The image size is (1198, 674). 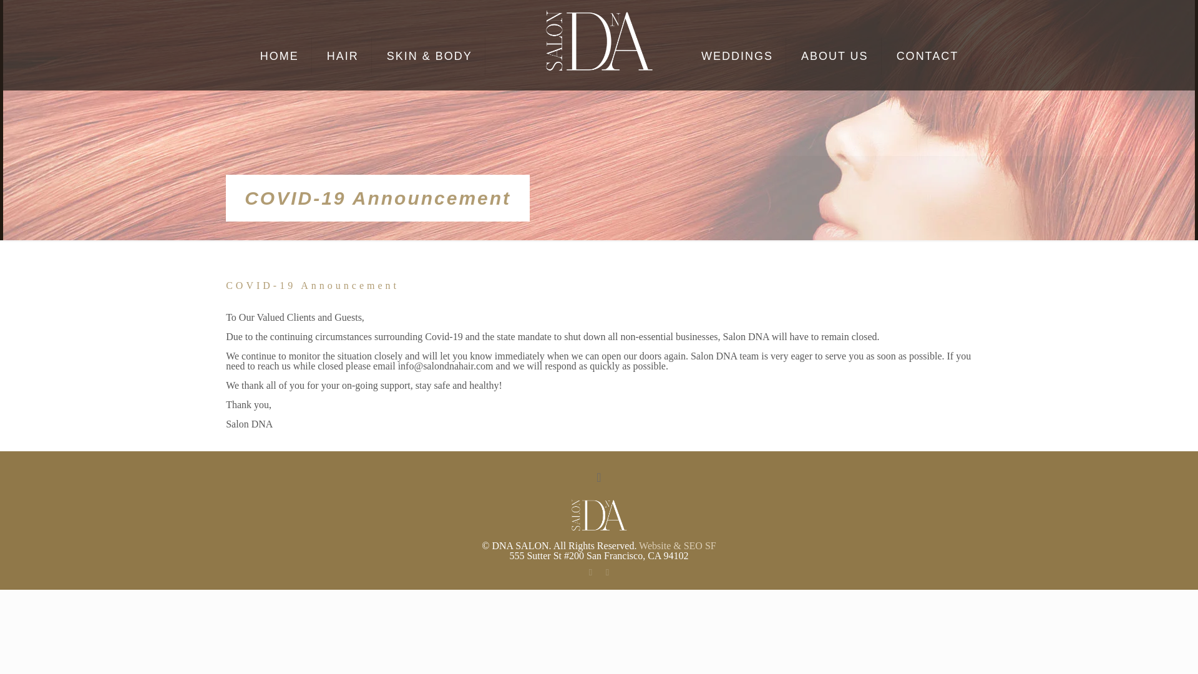 I want to click on HOME, so click(x=280, y=56).